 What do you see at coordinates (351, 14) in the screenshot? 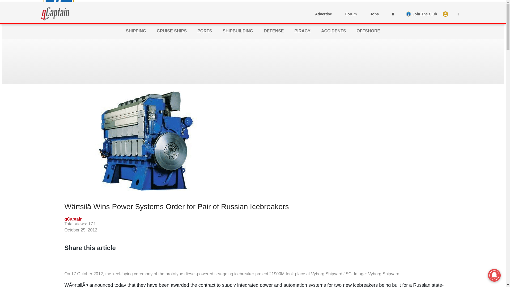
I see `Forum` at bounding box center [351, 14].